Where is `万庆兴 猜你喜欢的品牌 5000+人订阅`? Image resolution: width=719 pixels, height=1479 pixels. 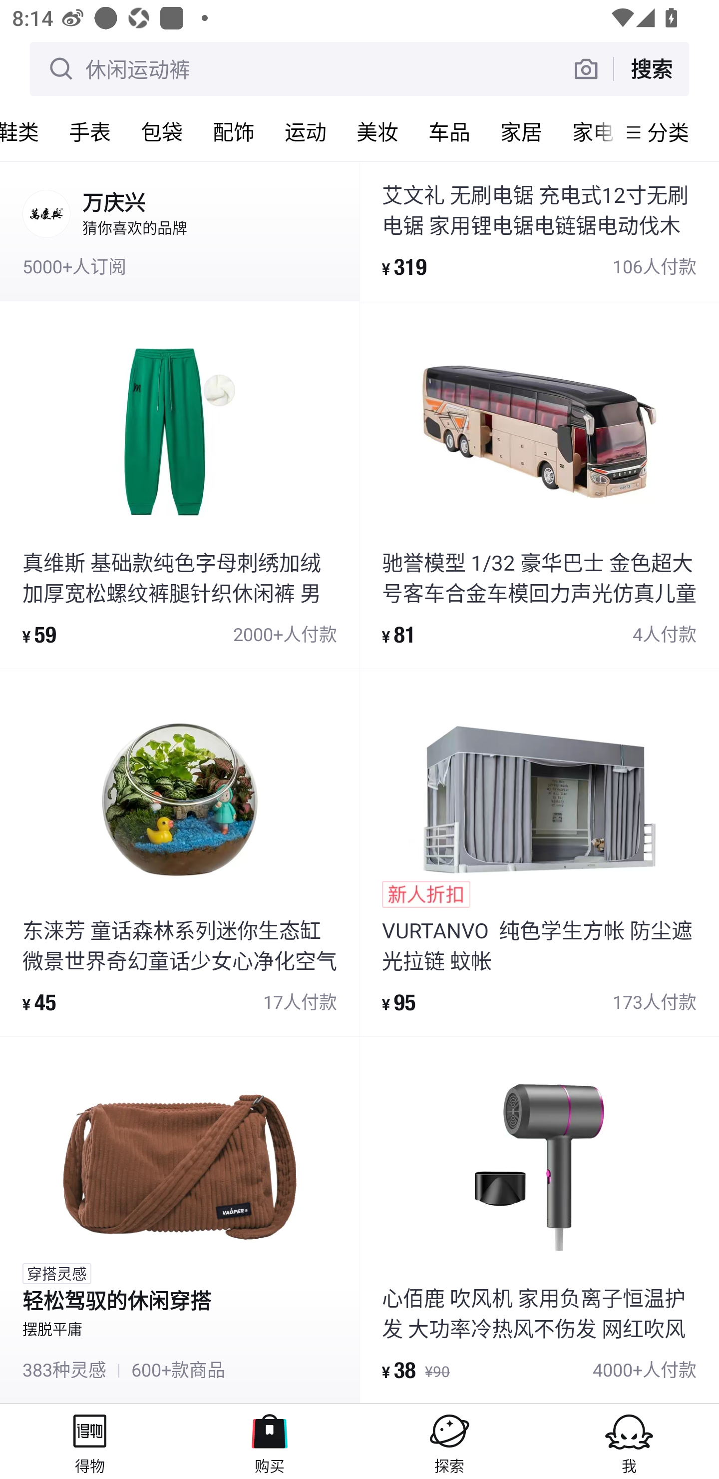
万庆兴 猜你喜欢的品牌 5000+人订阅 is located at coordinates (180, 230).